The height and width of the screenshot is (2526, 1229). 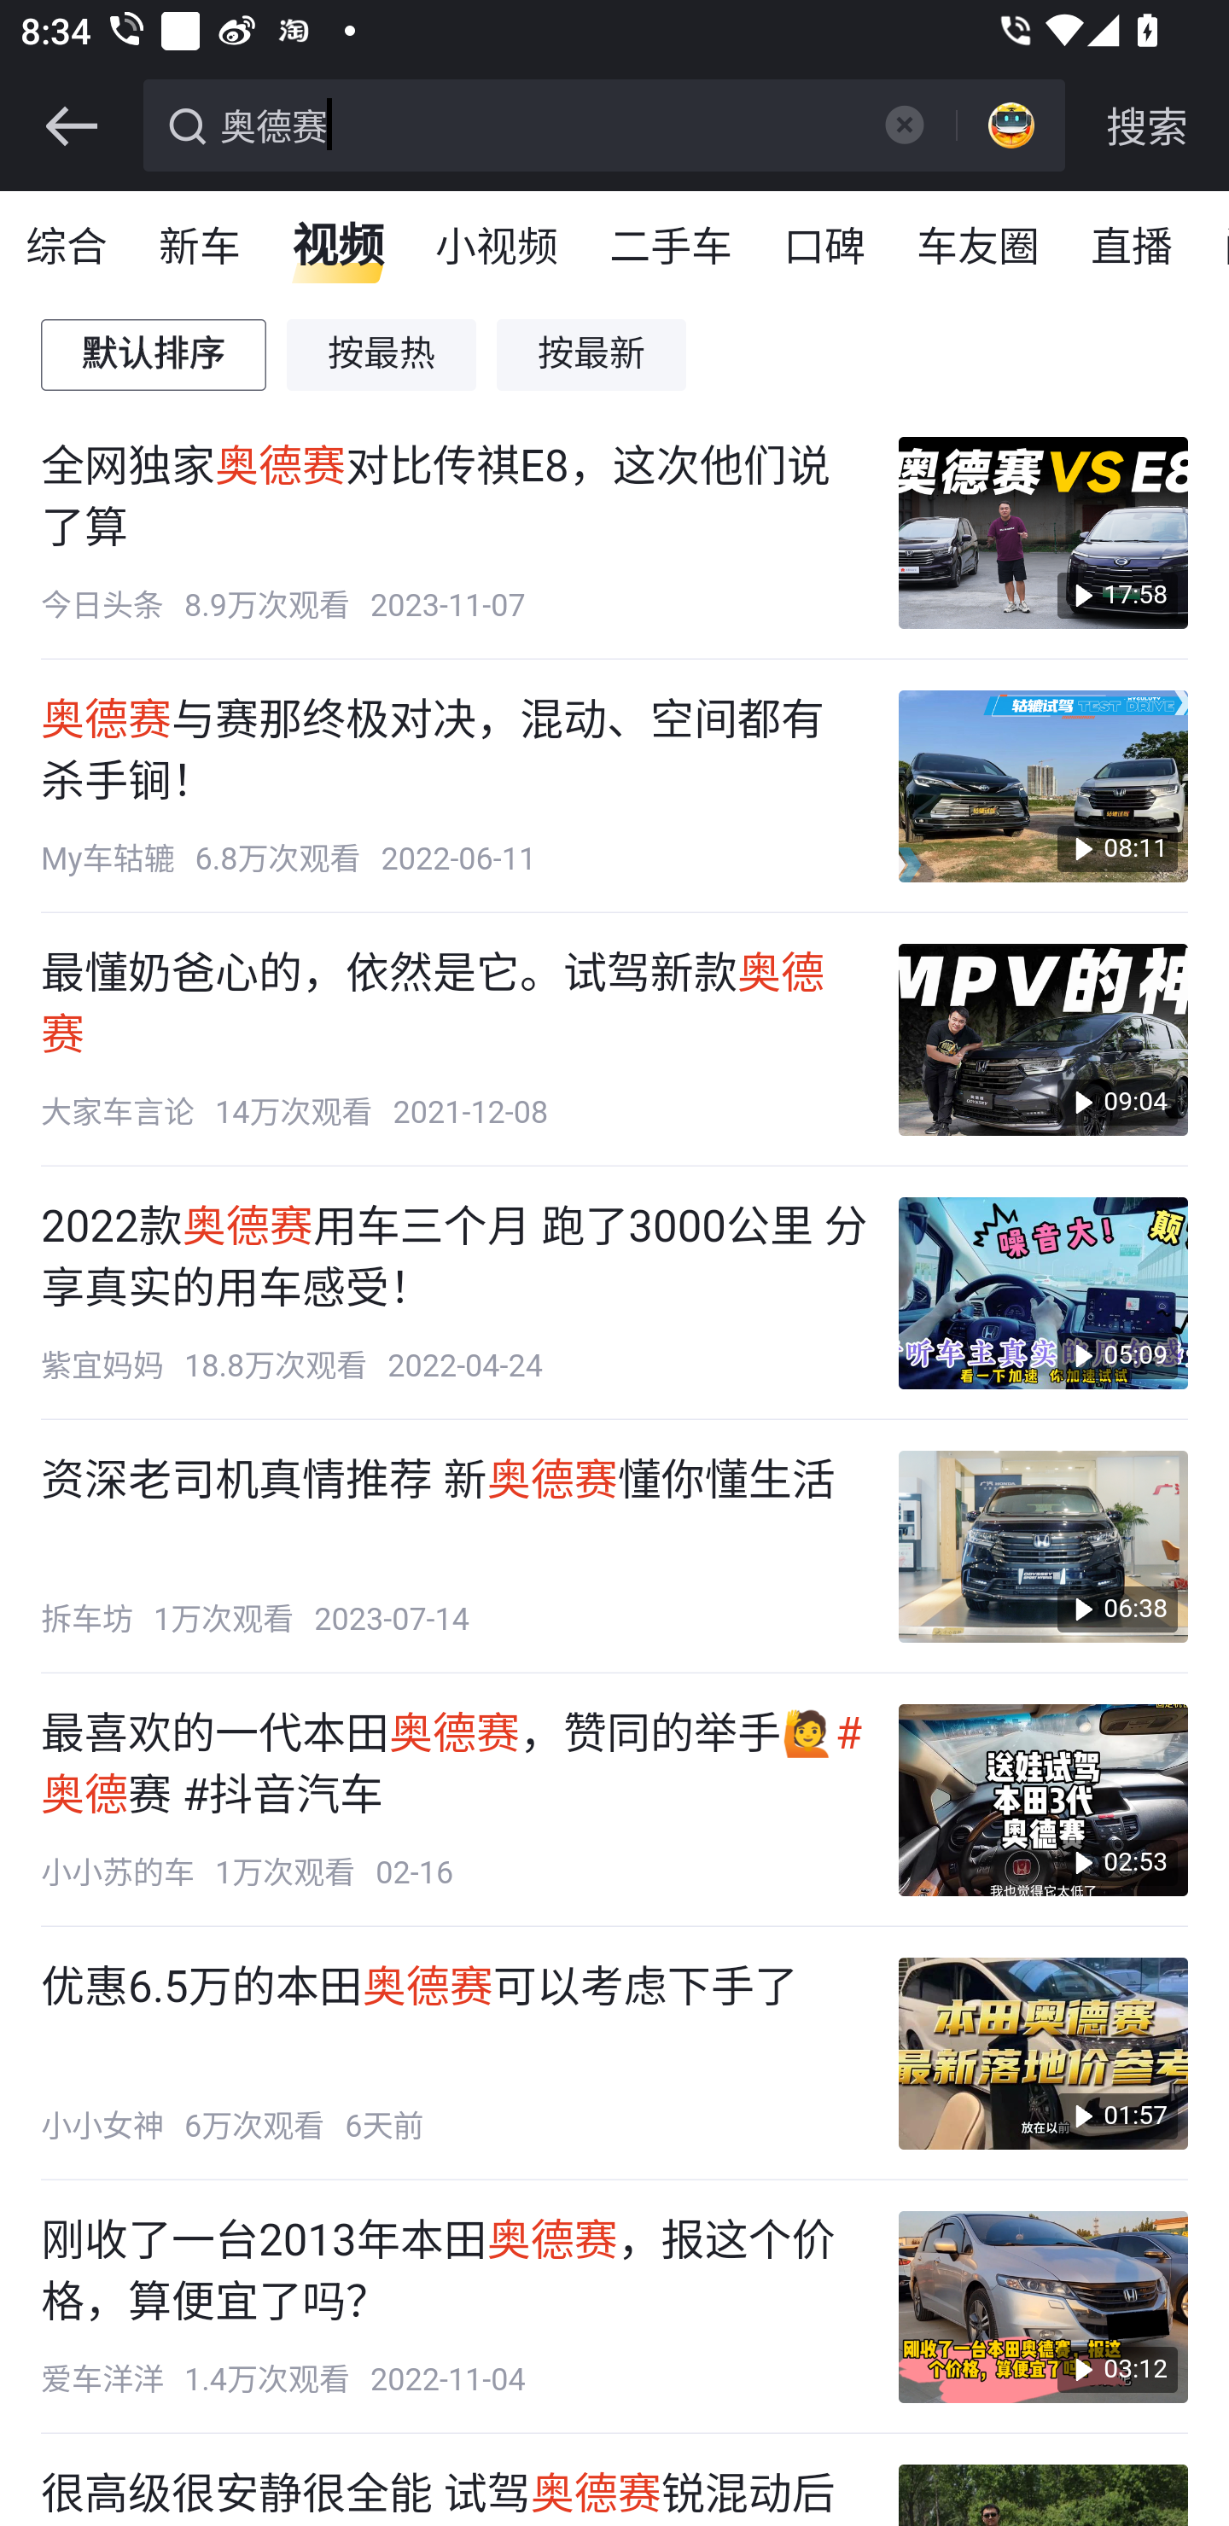 What do you see at coordinates (1147, 126) in the screenshot?
I see `搜索` at bounding box center [1147, 126].